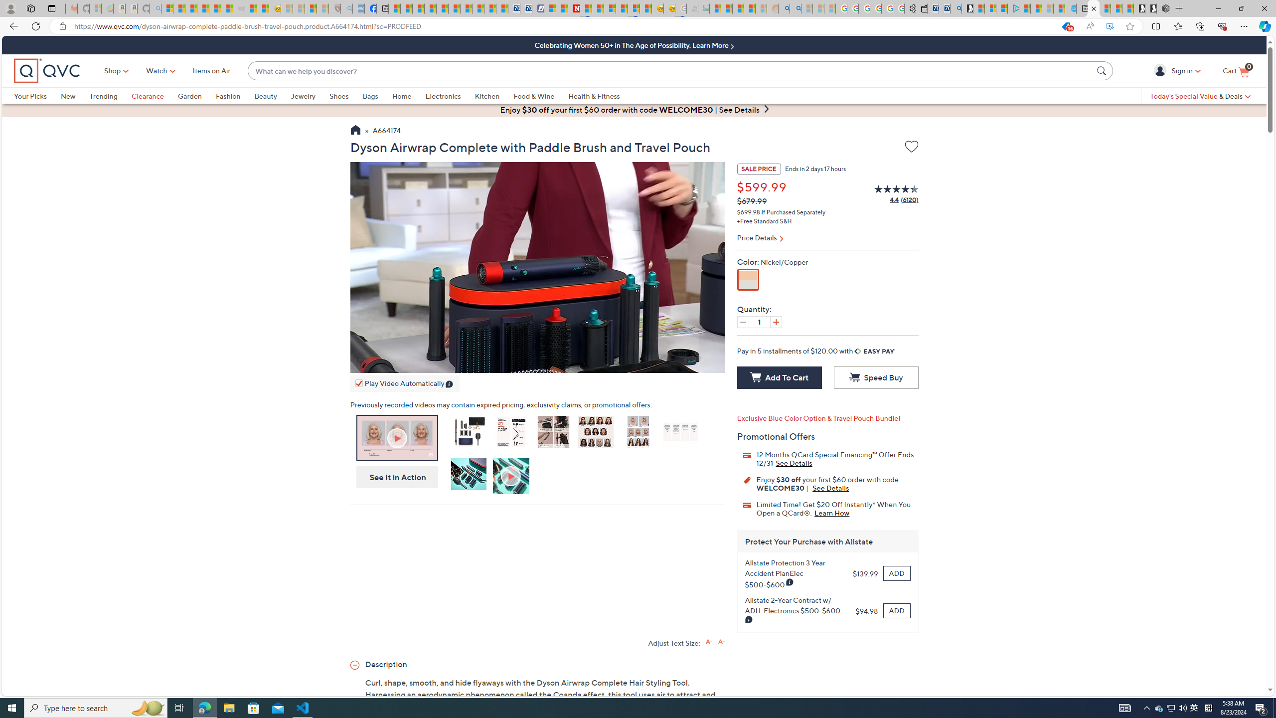 The image size is (1276, 718). What do you see at coordinates (759, 322) in the screenshot?
I see `Quantity` at bounding box center [759, 322].